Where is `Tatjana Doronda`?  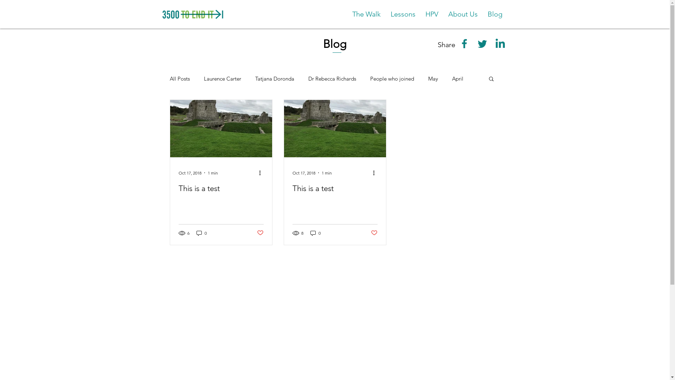 Tatjana Doronda is located at coordinates (275, 79).